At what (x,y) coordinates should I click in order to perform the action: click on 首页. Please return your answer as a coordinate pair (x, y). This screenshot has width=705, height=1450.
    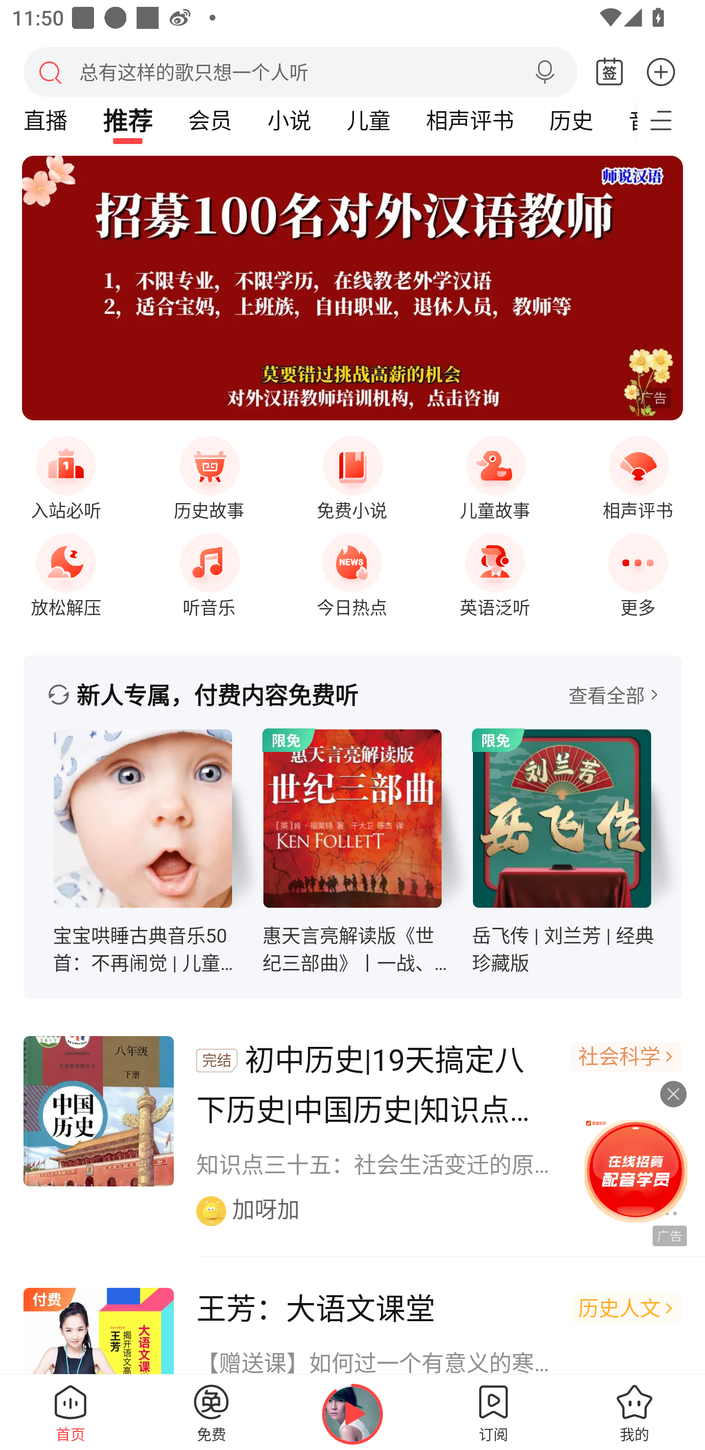
    Looking at the image, I should click on (70, 1412).